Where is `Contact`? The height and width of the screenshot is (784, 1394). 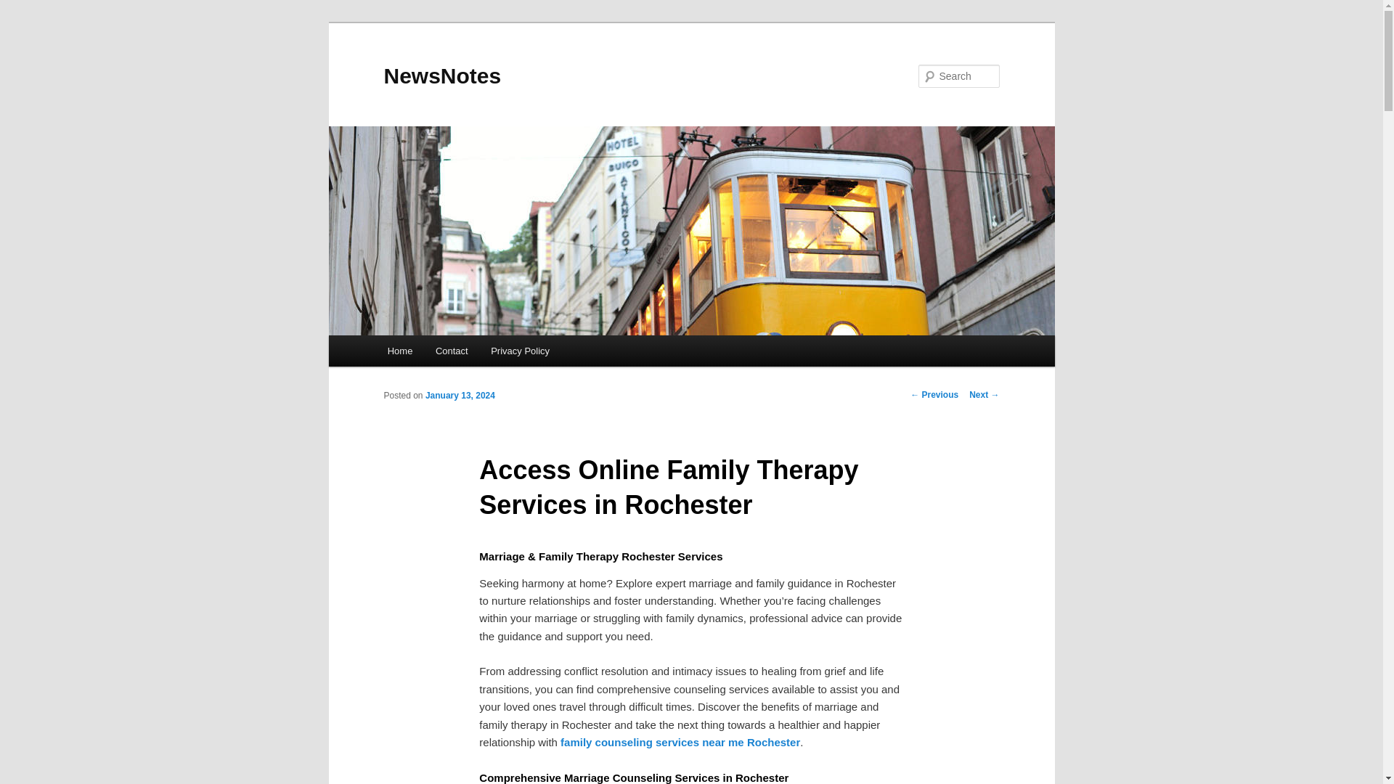
Contact is located at coordinates (452, 351).